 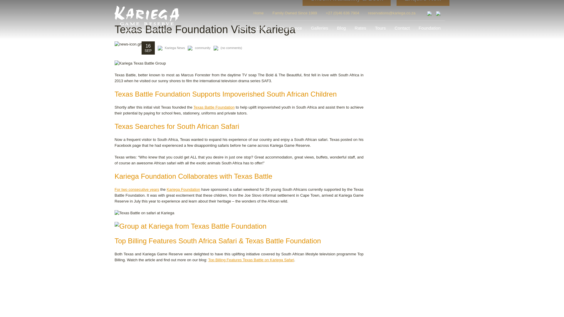 What do you see at coordinates (128, 44) in the screenshot?
I see `news-icon.gif` at bounding box center [128, 44].